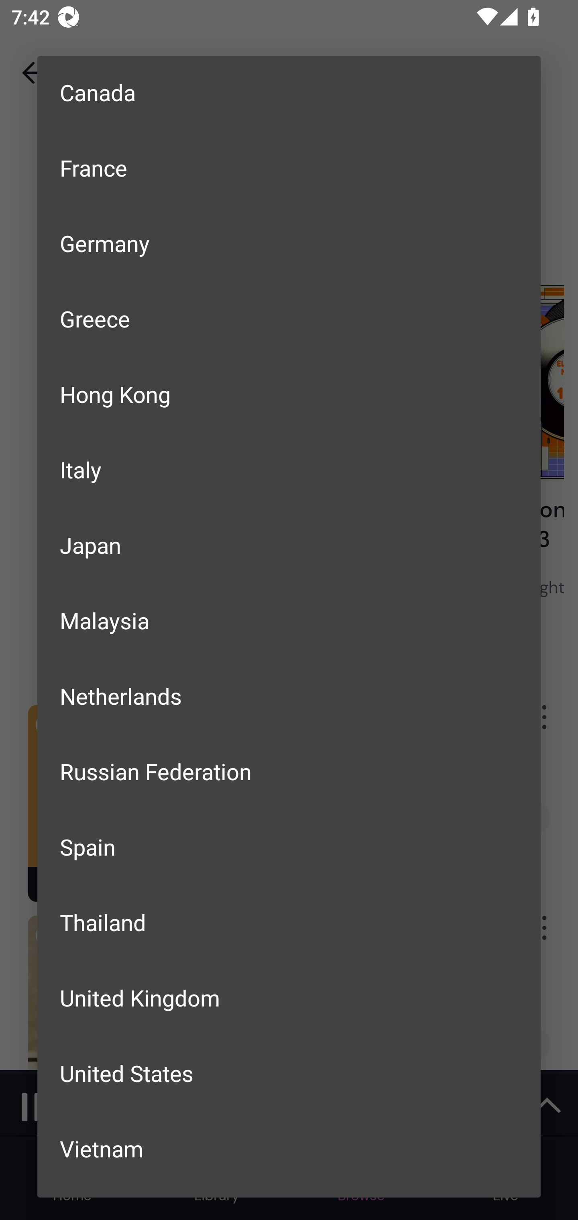 The image size is (578, 1220). What do you see at coordinates (289, 922) in the screenshot?
I see `Thailand` at bounding box center [289, 922].